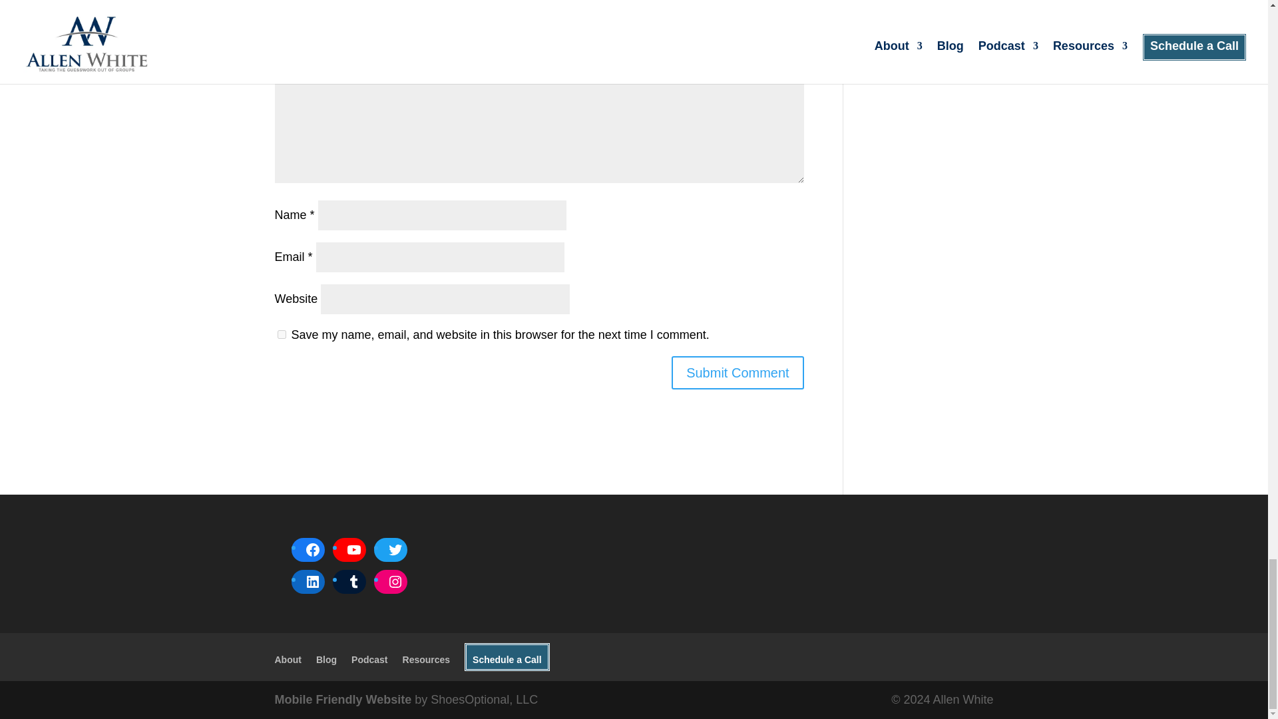  I want to click on Submit Comment, so click(738, 373).